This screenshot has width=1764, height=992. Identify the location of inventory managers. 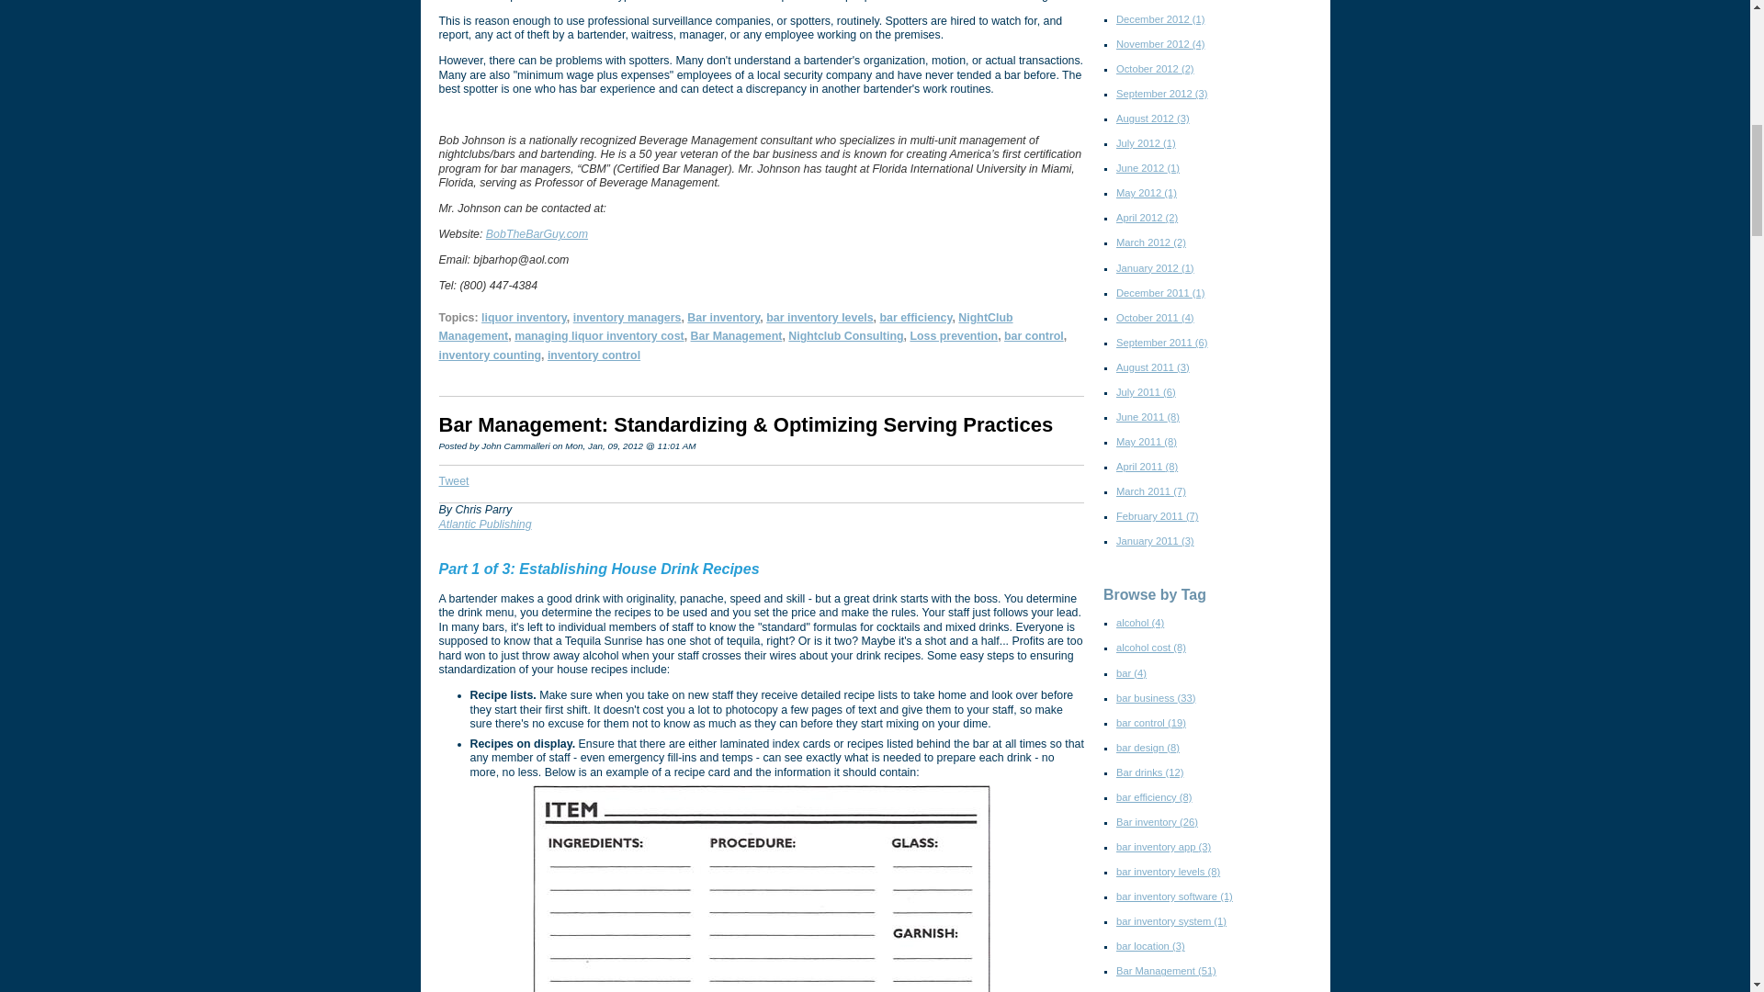
(627, 318).